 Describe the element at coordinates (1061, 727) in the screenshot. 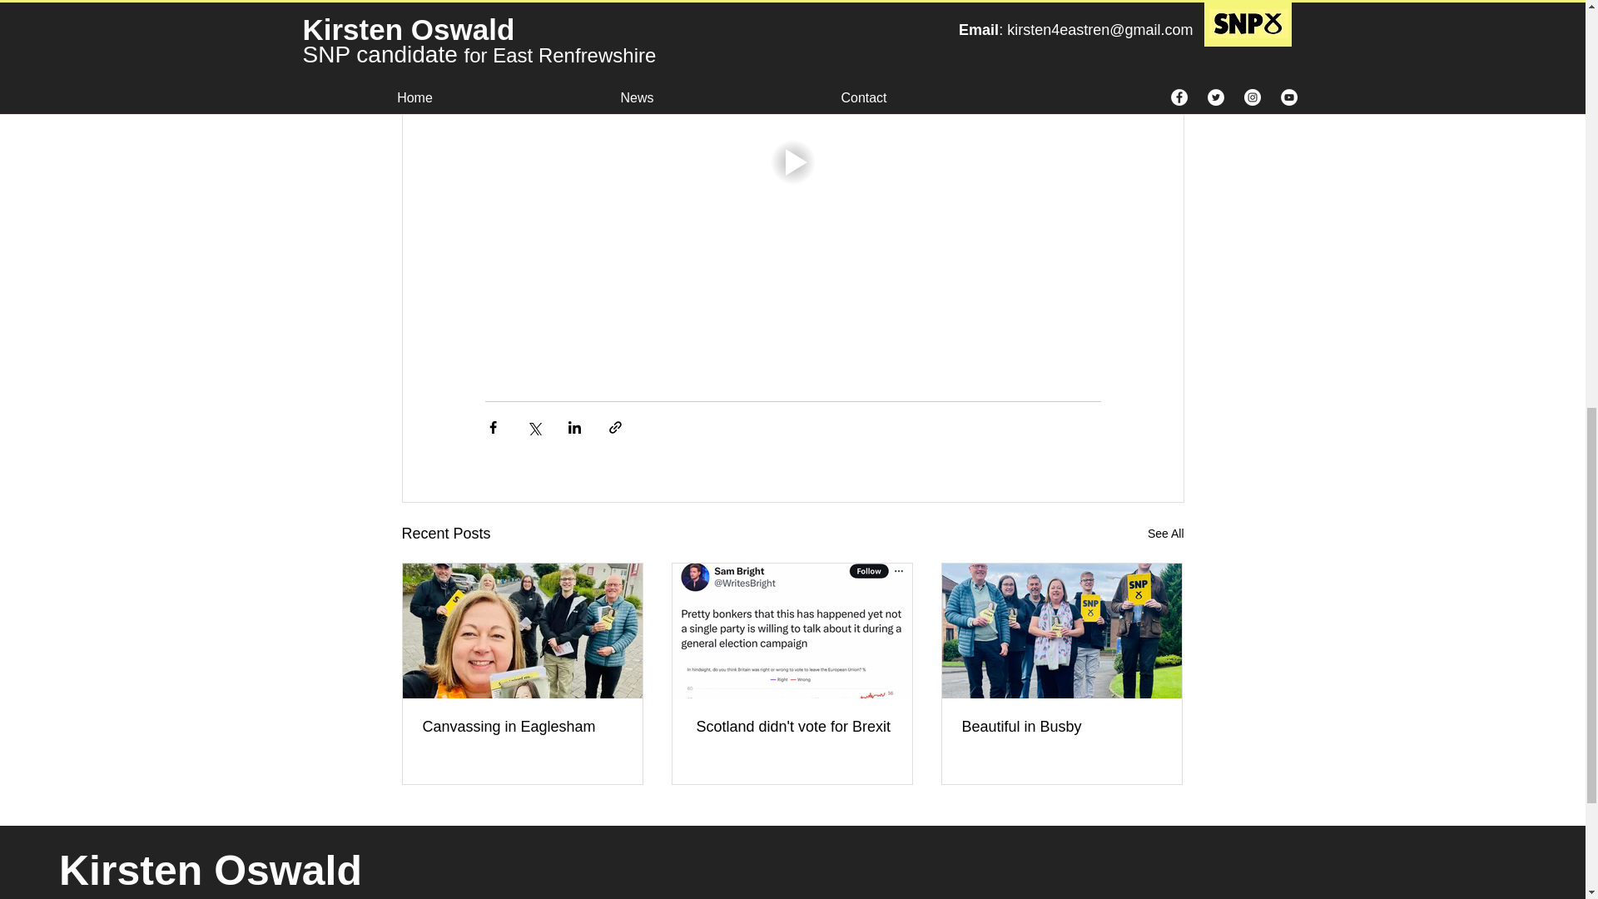

I see `Beautiful in Busby` at that location.